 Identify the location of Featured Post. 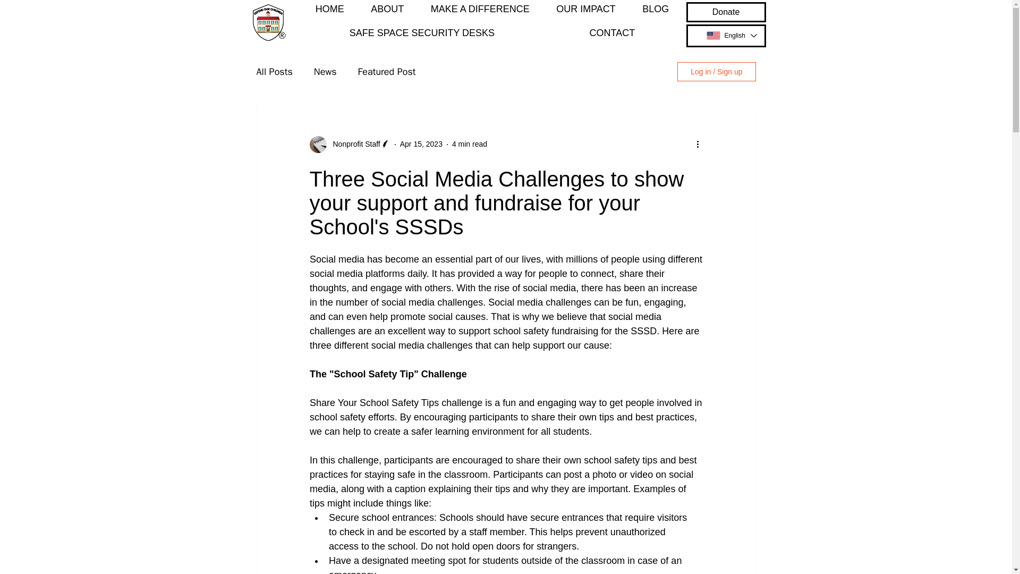
(387, 71).